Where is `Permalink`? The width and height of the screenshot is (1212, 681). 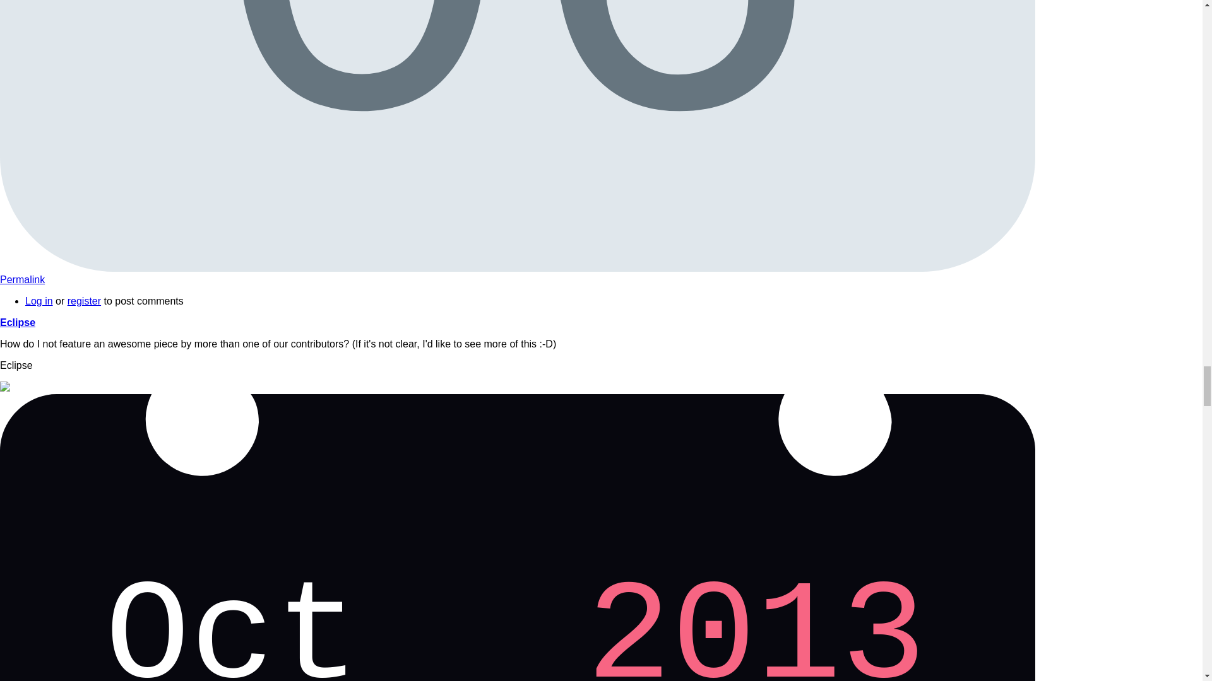
Permalink is located at coordinates (39, 301).